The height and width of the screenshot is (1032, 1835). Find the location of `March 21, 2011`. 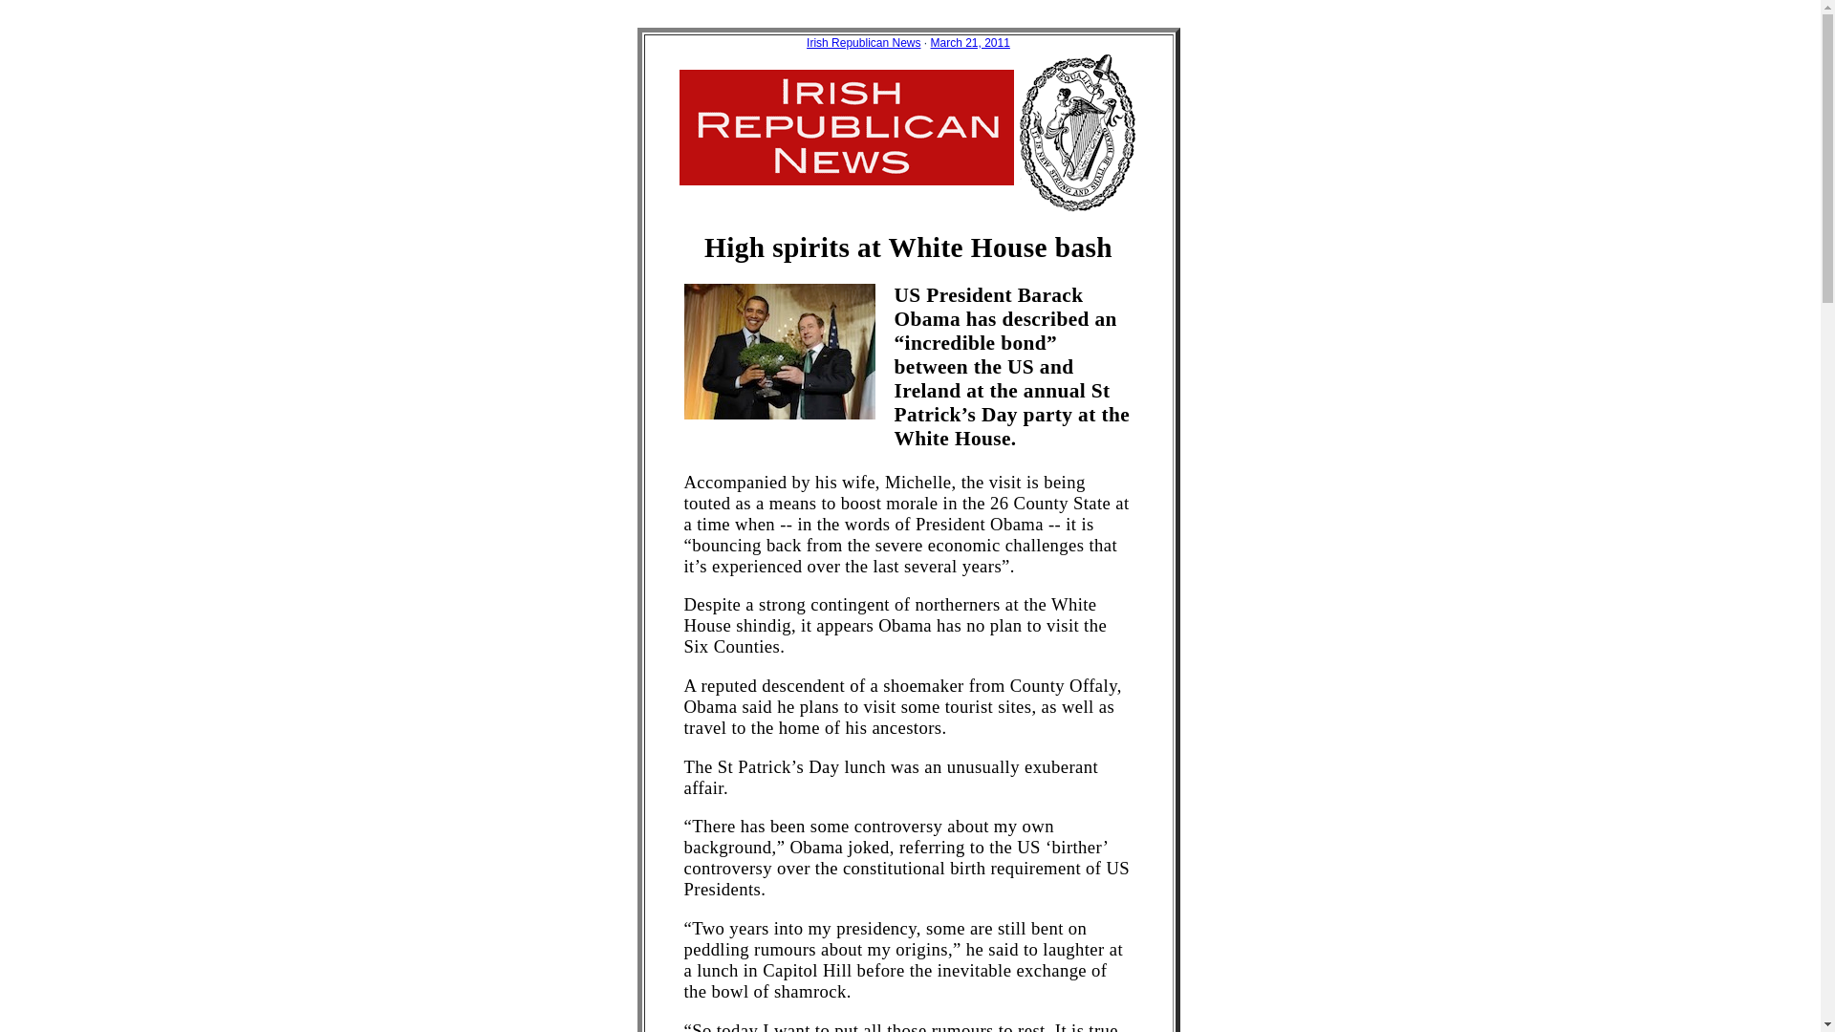

March 21, 2011 is located at coordinates (970, 42).